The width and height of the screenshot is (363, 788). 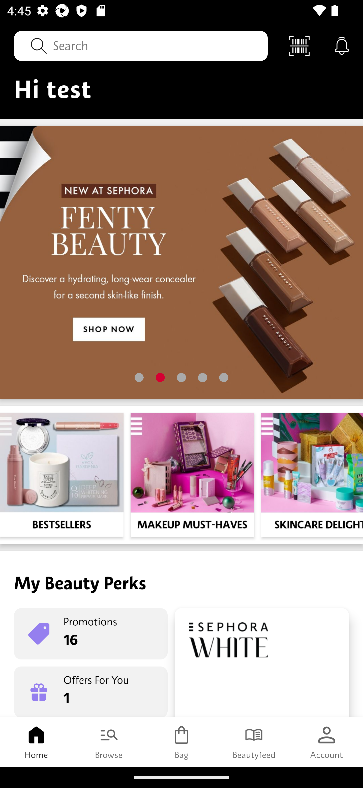 I want to click on Search, so click(x=141, y=45).